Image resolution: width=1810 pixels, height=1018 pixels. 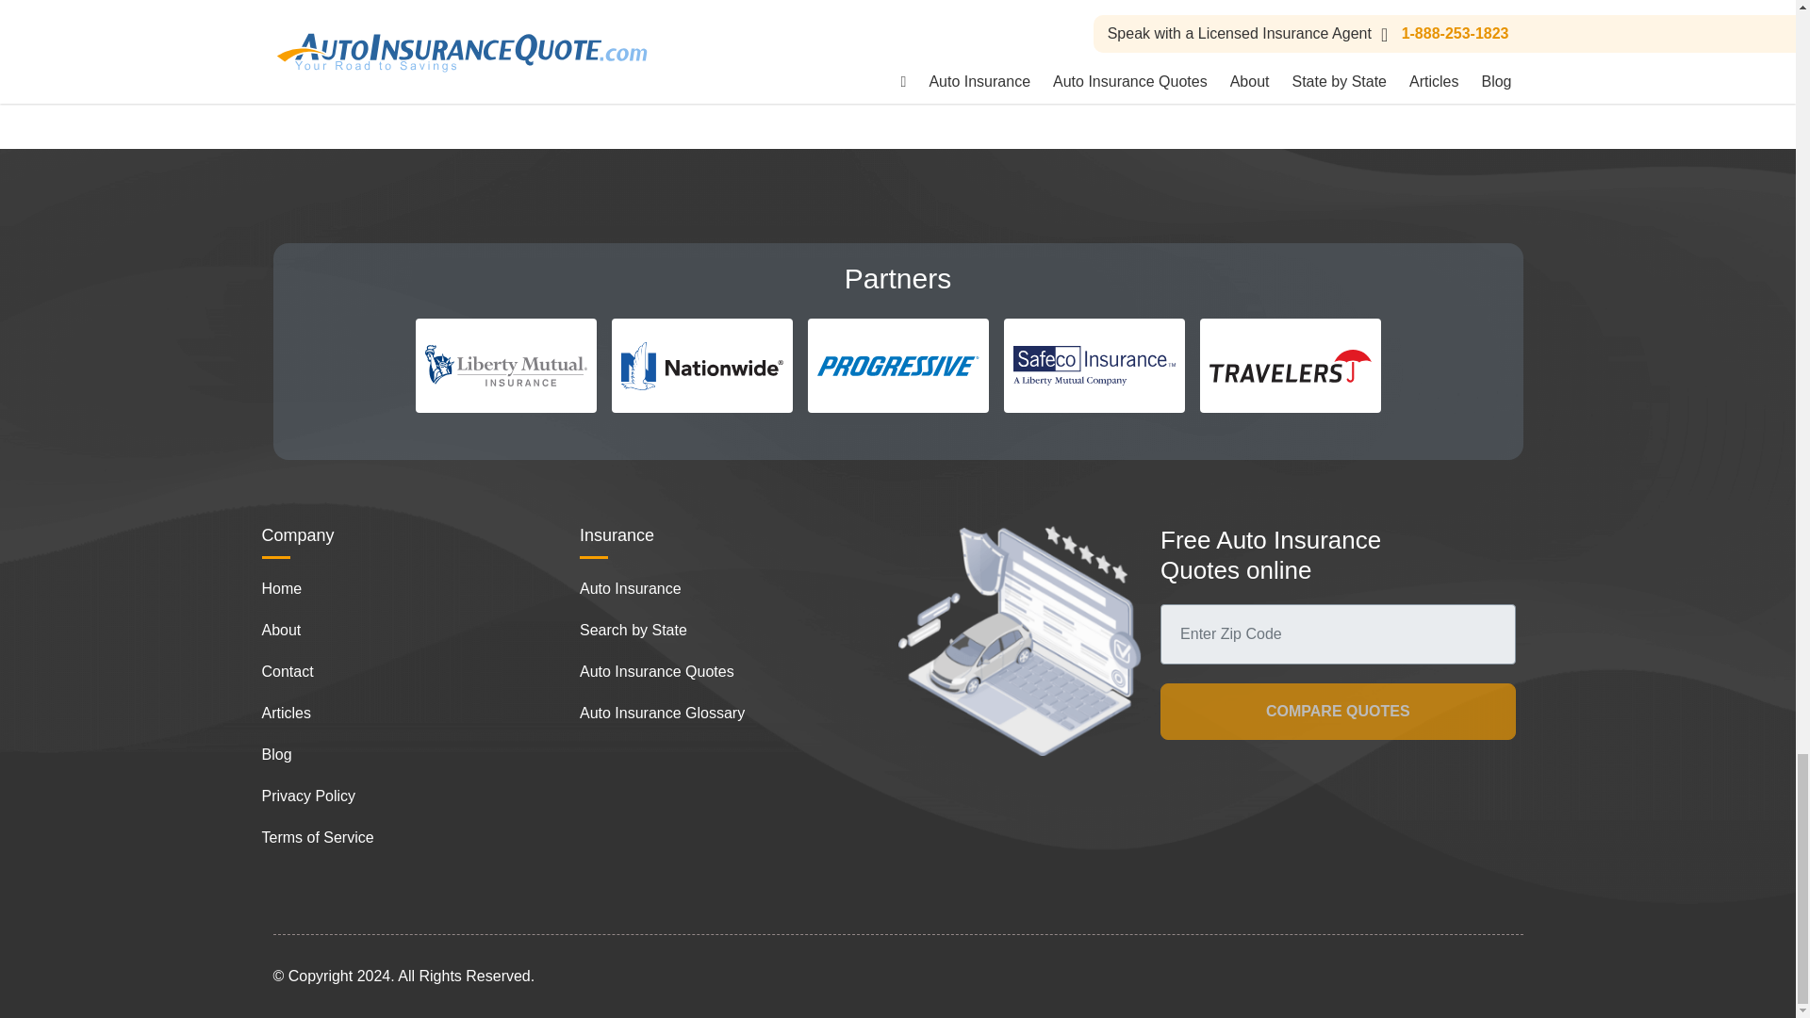 I want to click on Privacy Policy, so click(x=309, y=796).